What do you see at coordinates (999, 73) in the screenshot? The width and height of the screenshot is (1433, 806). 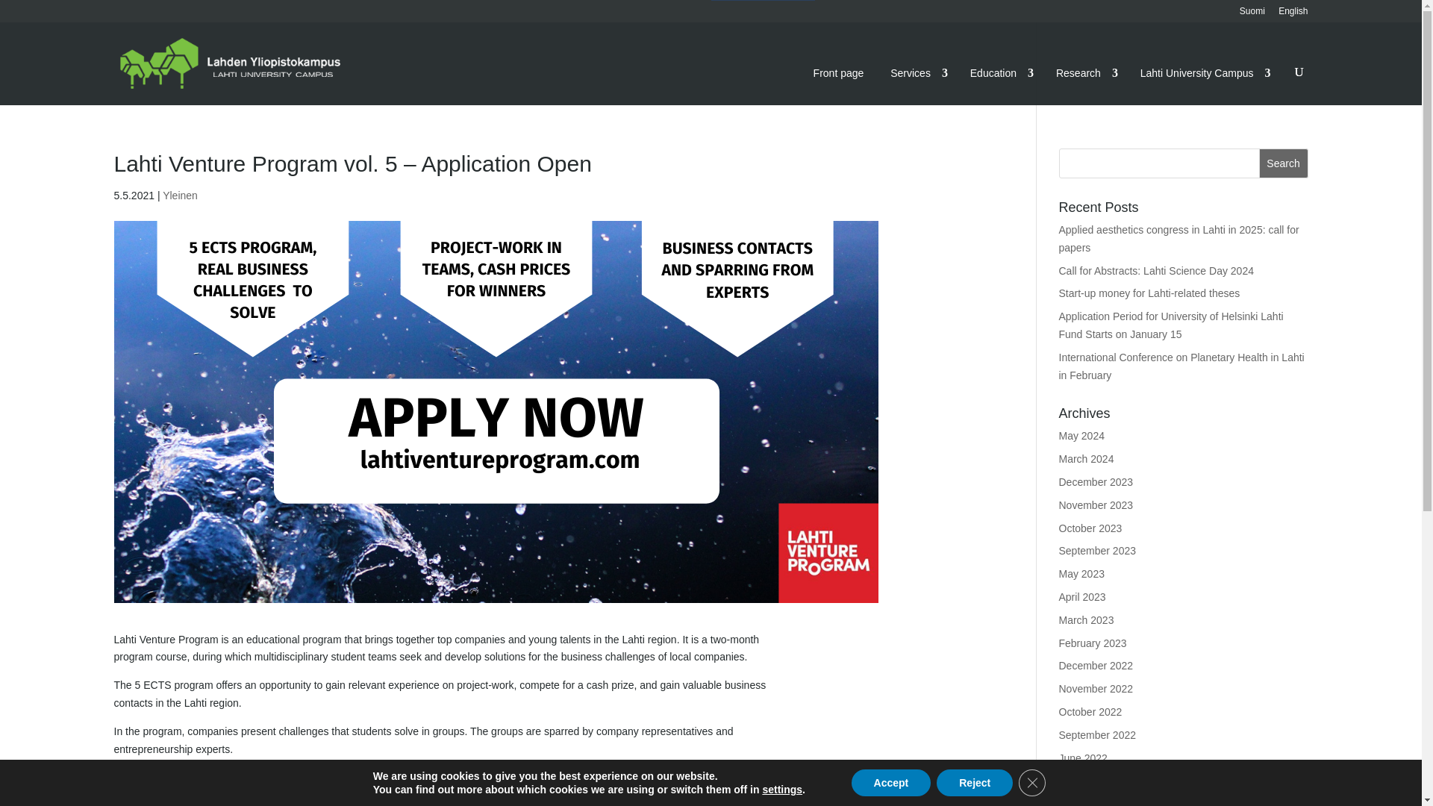 I see `Education` at bounding box center [999, 73].